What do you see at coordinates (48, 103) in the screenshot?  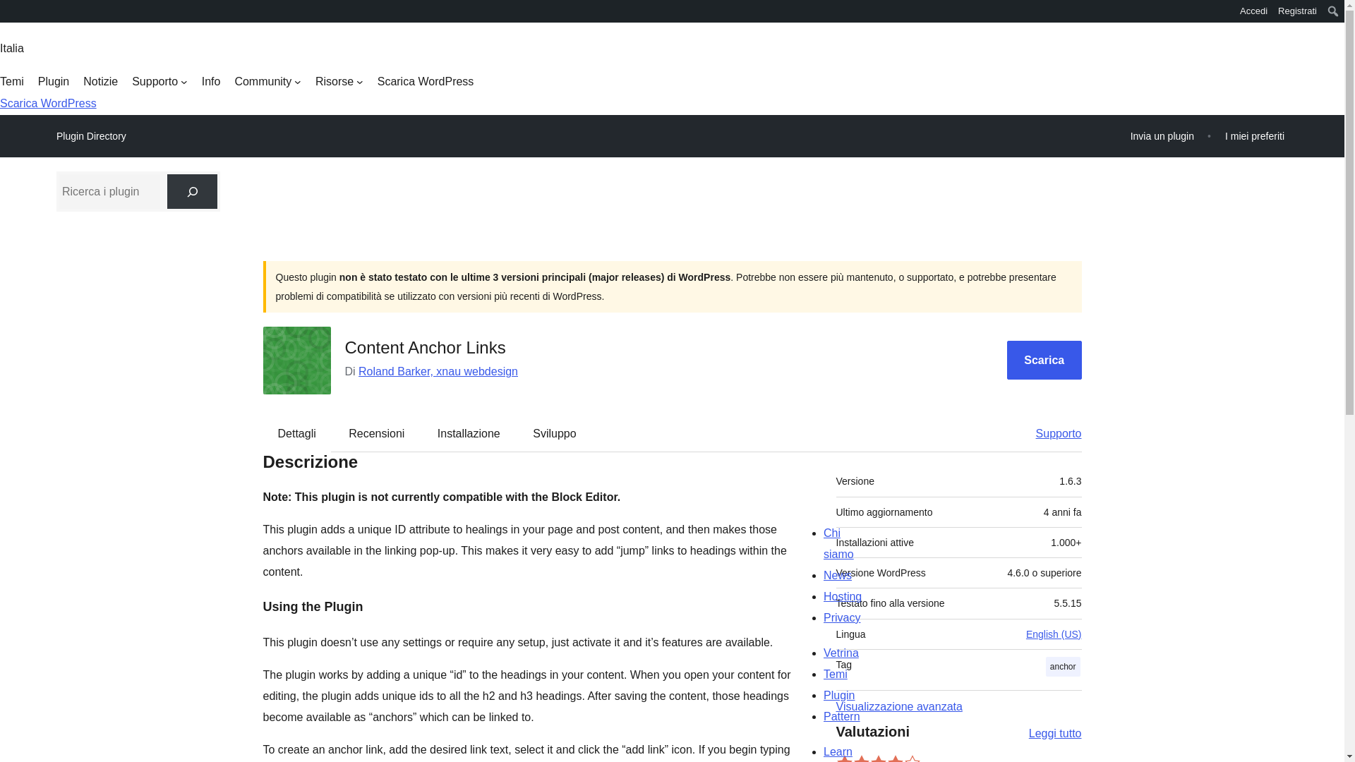 I see `Scarica WordPress` at bounding box center [48, 103].